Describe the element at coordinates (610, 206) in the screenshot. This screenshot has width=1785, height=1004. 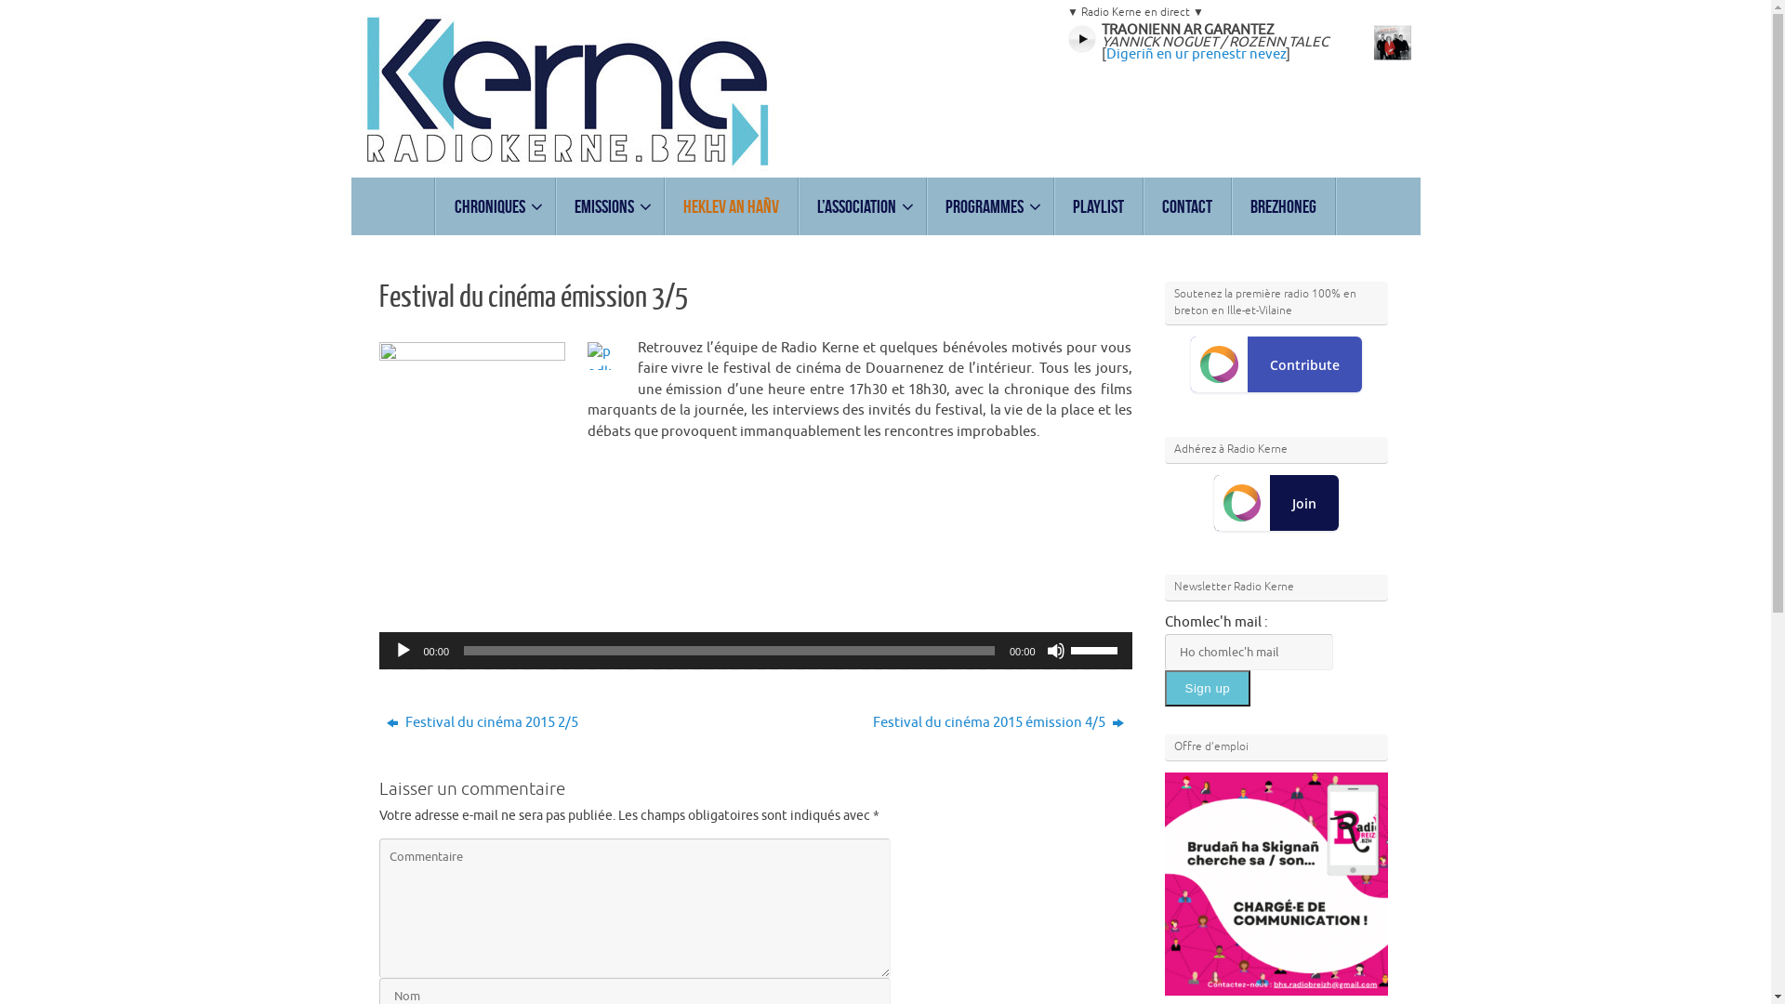
I see `Emissions` at that location.